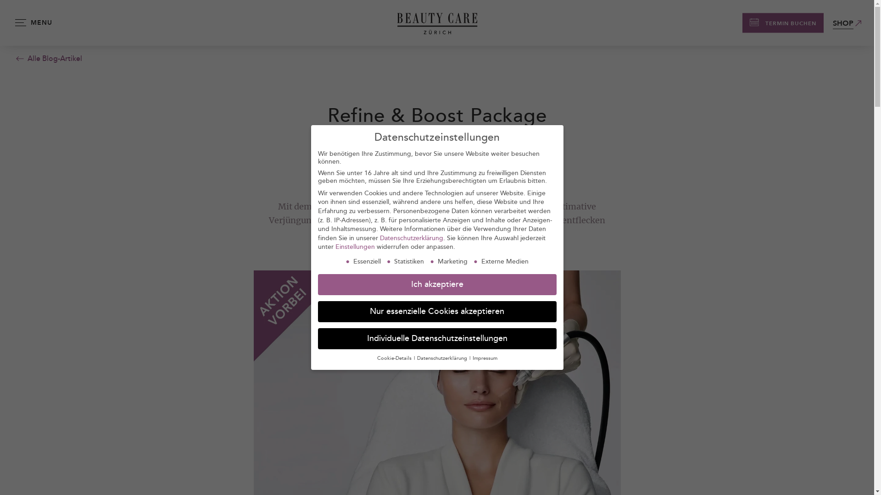 The image size is (881, 495). What do you see at coordinates (843, 23) in the screenshot?
I see `SHOP` at bounding box center [843, 23].